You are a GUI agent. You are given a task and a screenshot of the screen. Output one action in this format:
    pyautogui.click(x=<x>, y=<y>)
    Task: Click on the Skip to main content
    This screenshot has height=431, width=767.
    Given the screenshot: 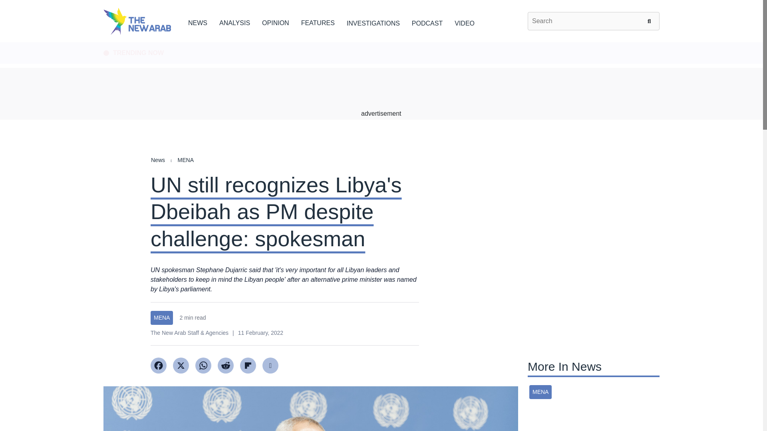 What is the action you would take?
    pyautogui.click(x=381, y=43)
    